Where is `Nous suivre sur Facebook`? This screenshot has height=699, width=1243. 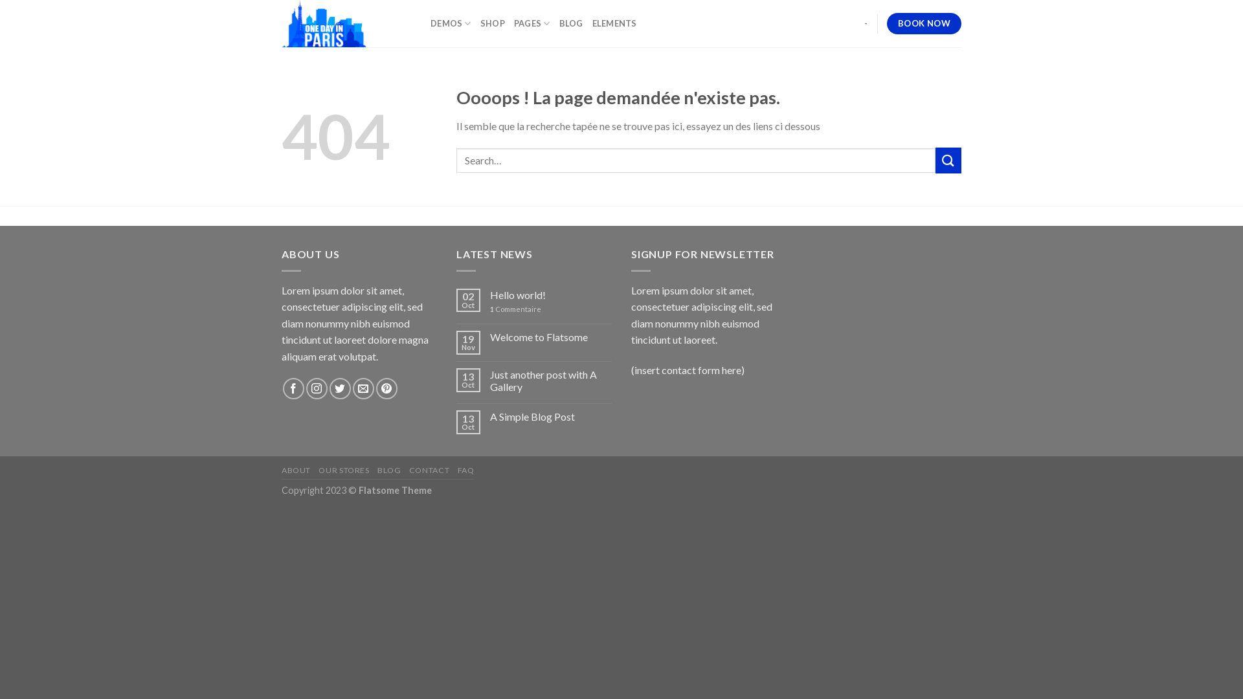 Nous suivre sur Facebook is located at coordinates (294, 388).